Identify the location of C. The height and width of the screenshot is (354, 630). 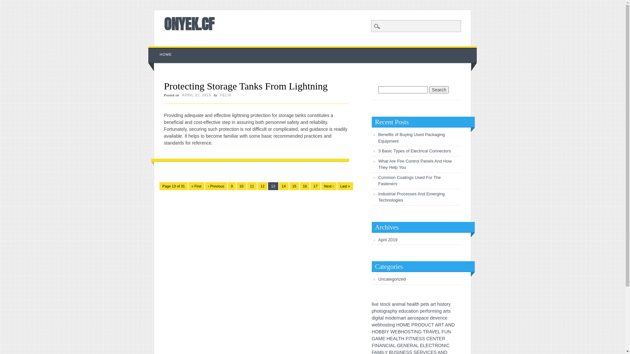
(430, 325).